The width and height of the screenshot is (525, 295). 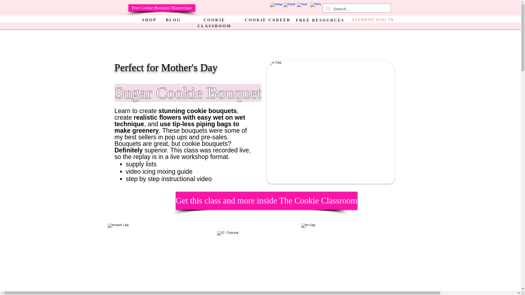 I want to click on STUDENT LOG IN, so click(x=373, y=19).